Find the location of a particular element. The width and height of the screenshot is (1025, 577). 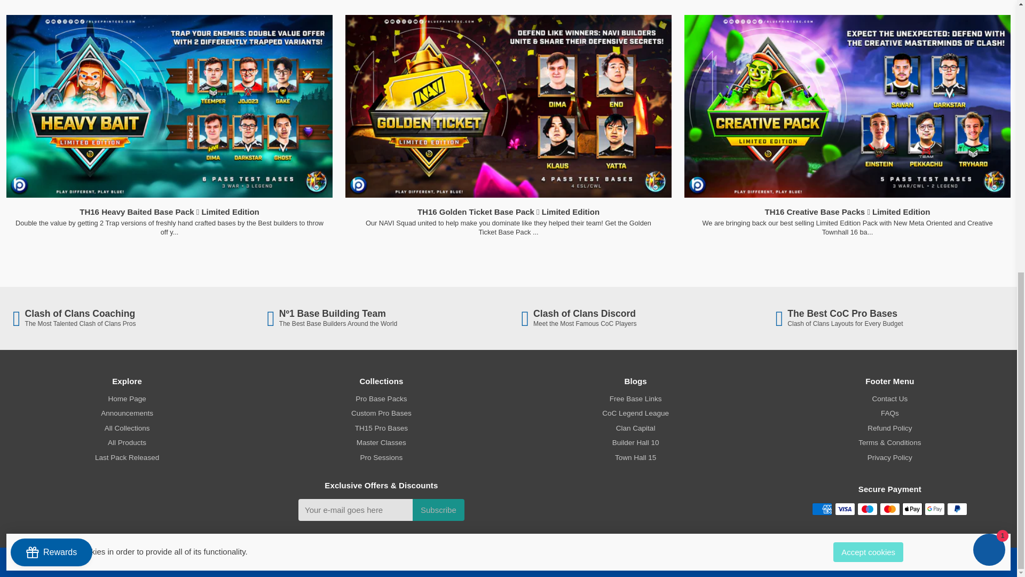

American Express is located at coordinates (822, 509).